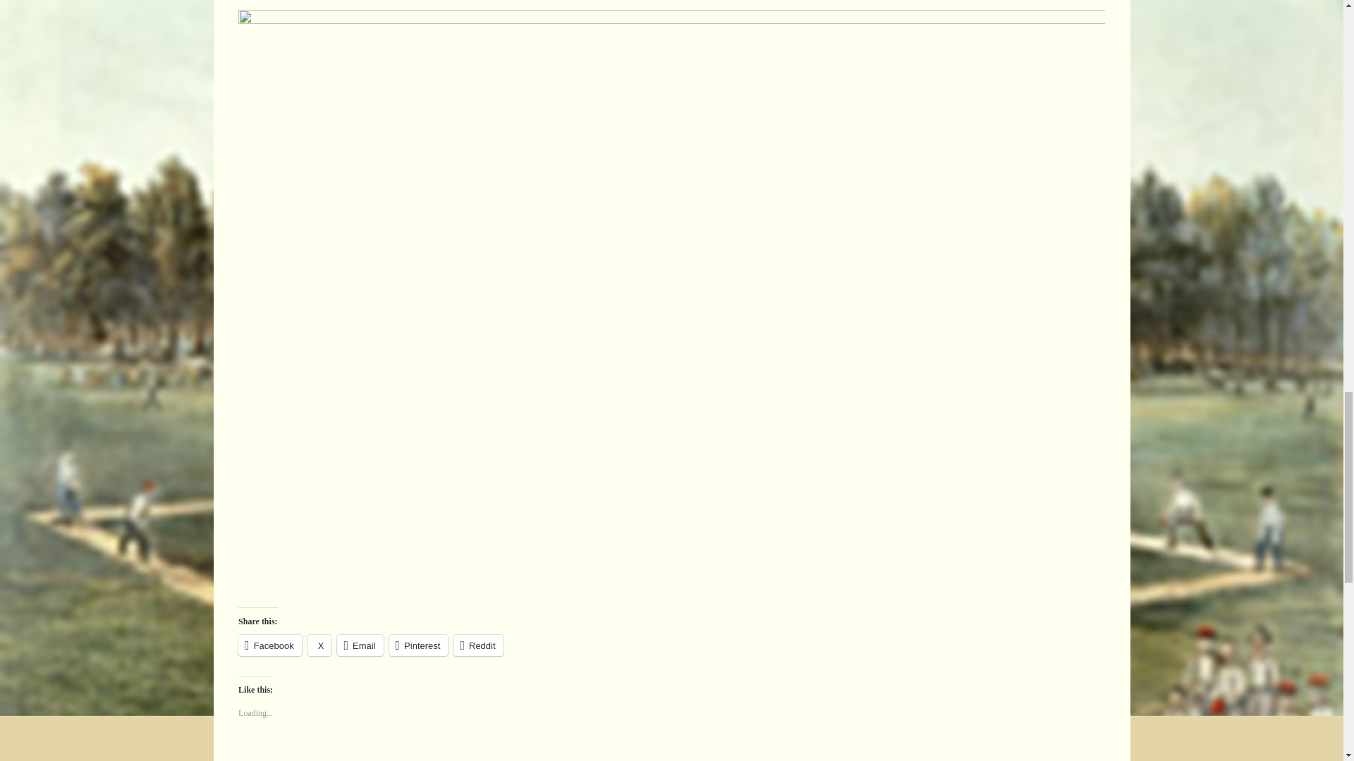  Describe the element at coordinates (269, 645) in the screenshot. I see `Click to share on Facebook` at that location.